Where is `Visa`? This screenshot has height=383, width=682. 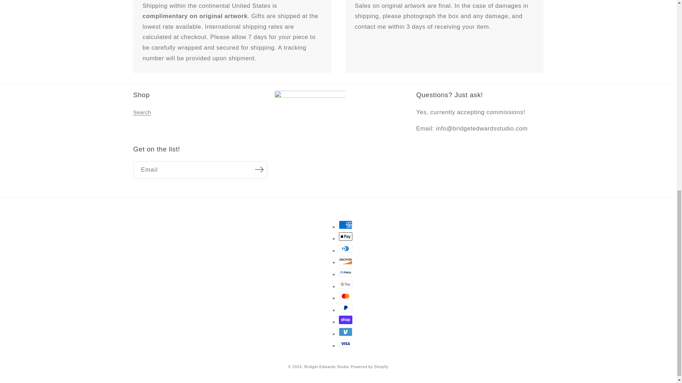
Visa is located at coordinates (346, 343).